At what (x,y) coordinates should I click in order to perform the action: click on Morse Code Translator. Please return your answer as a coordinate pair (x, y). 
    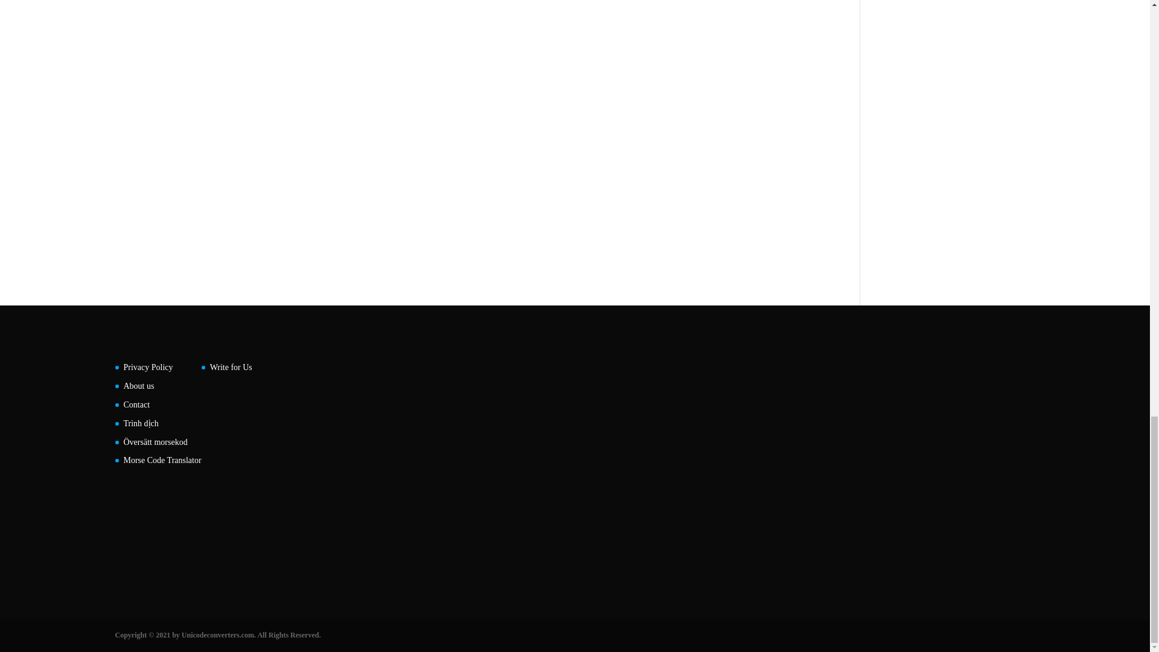
    Looking at the image, I should click on (162, 460).